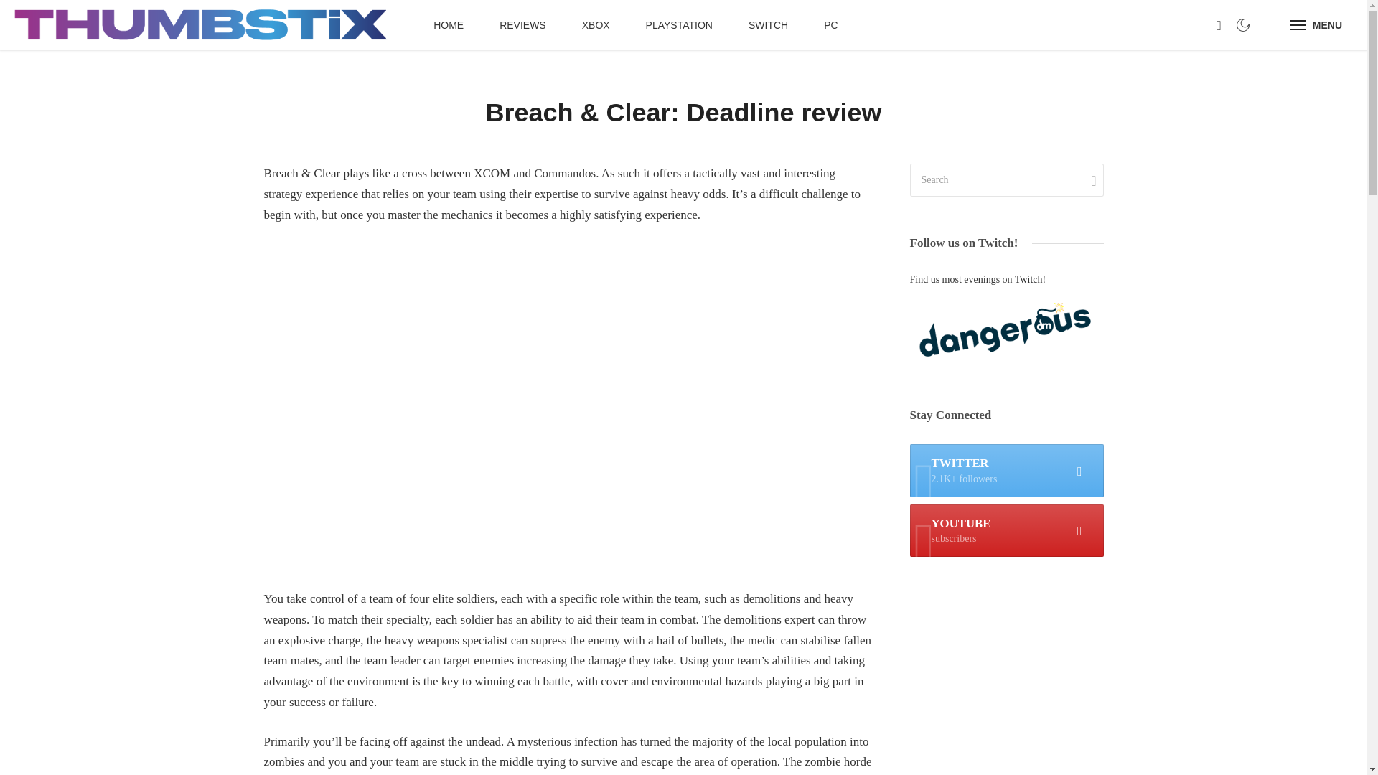 This screenshot has height=775, width=1378. Describe the element at coordinates (522, 25) in the screenshot. I see `REVIEWS` at that location.